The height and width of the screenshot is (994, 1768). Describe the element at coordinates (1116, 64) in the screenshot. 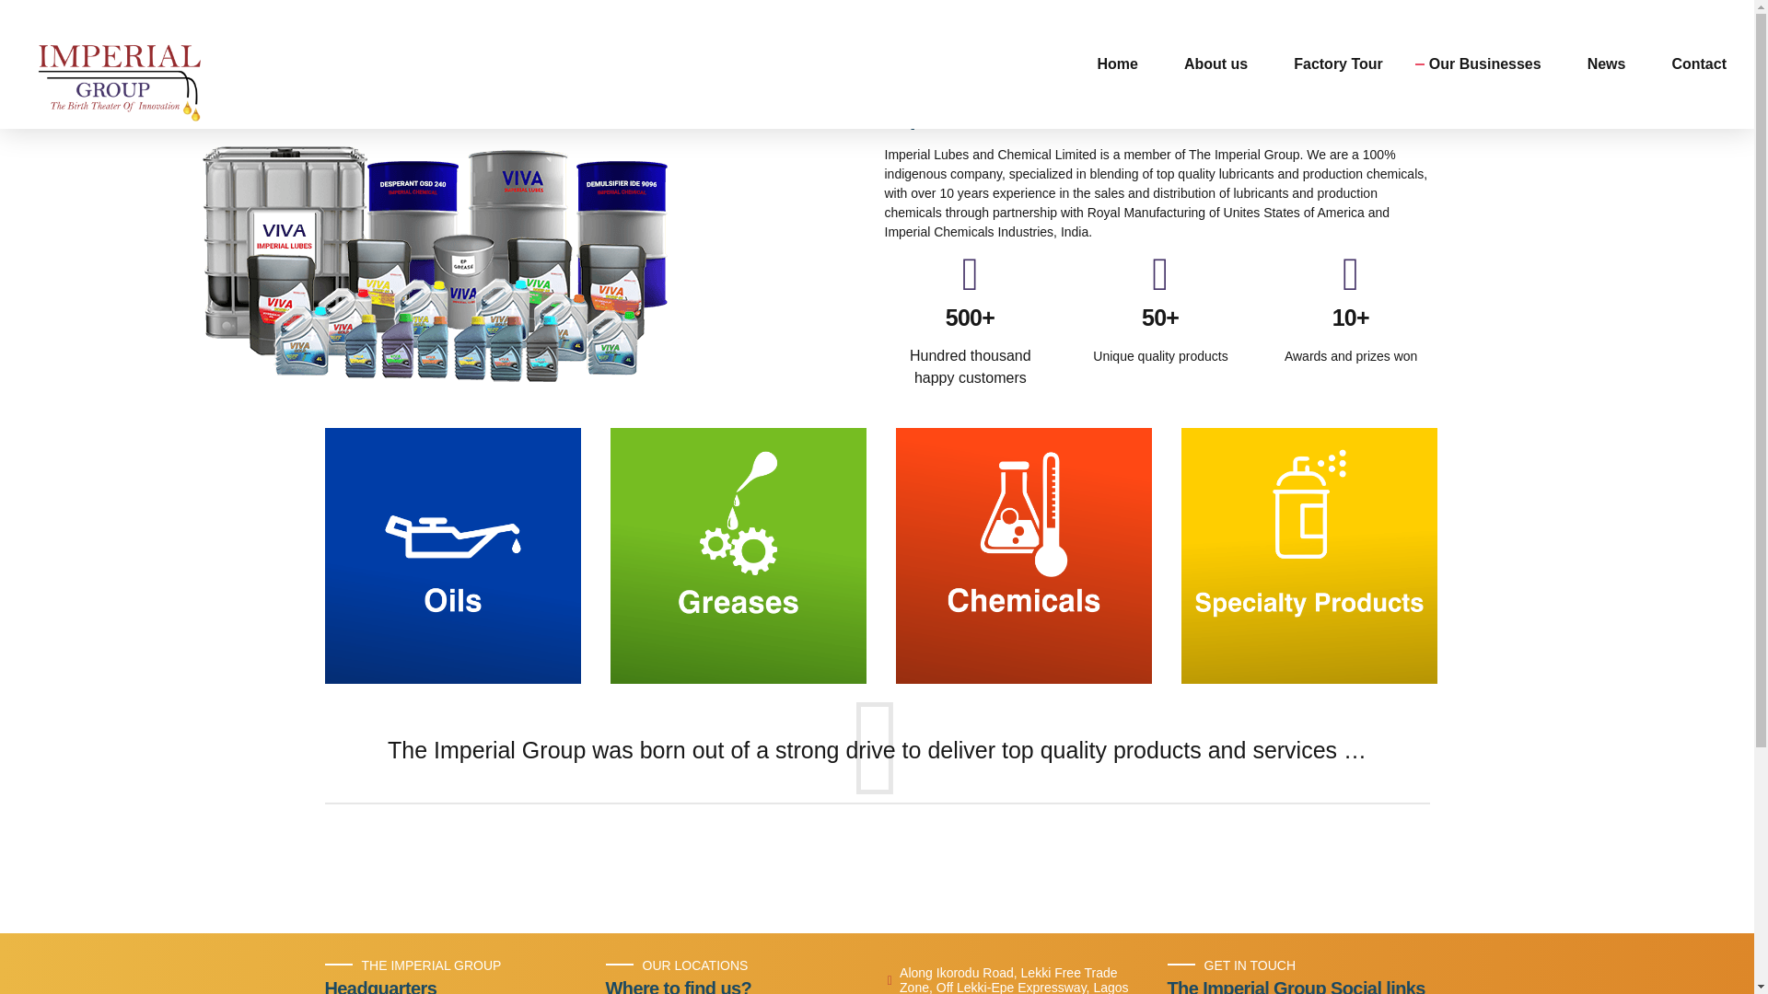

I see `Home` at that location.